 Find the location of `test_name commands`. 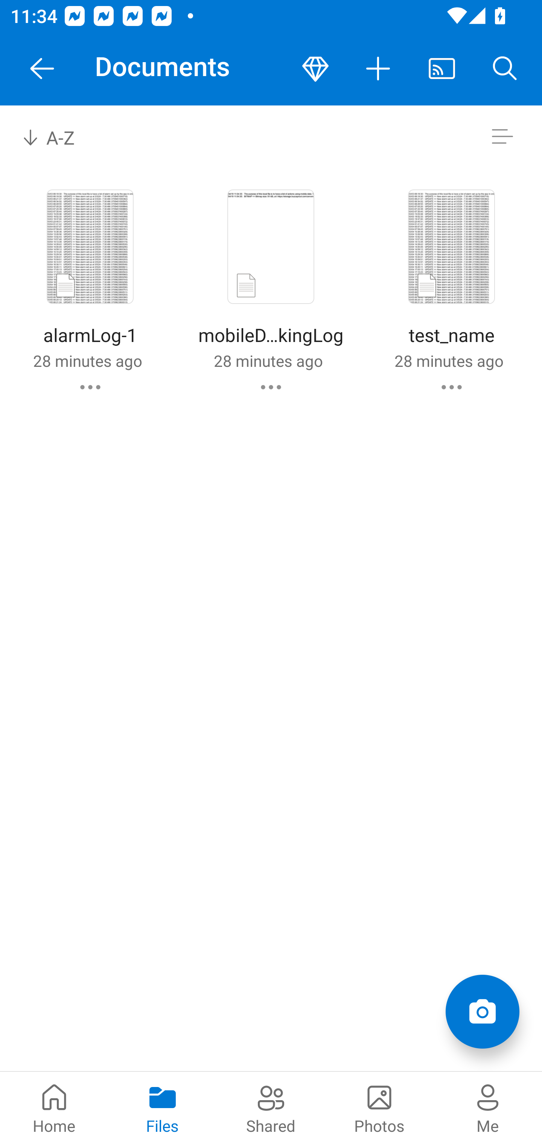

test_name commands is located at coordinates (451, 387).